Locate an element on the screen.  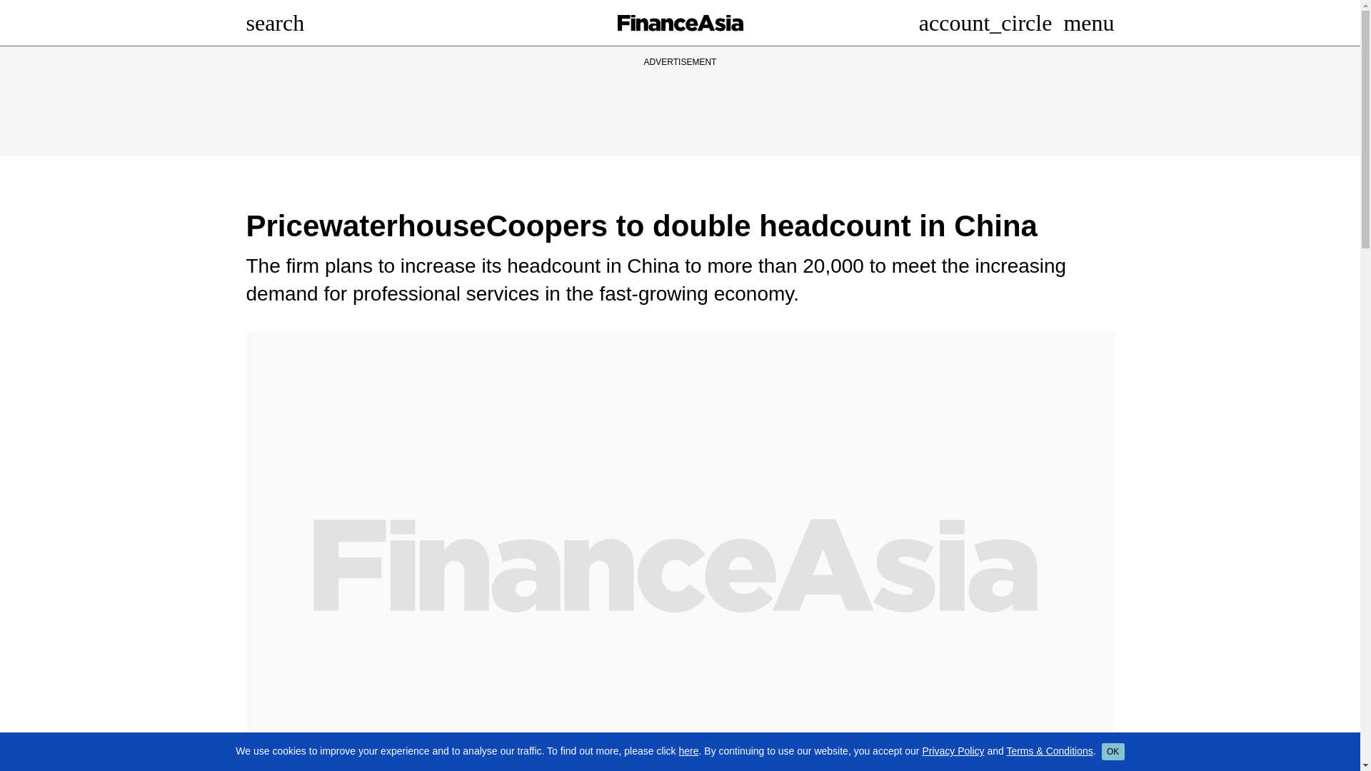
Sign In is located at coordinates (985, 23).